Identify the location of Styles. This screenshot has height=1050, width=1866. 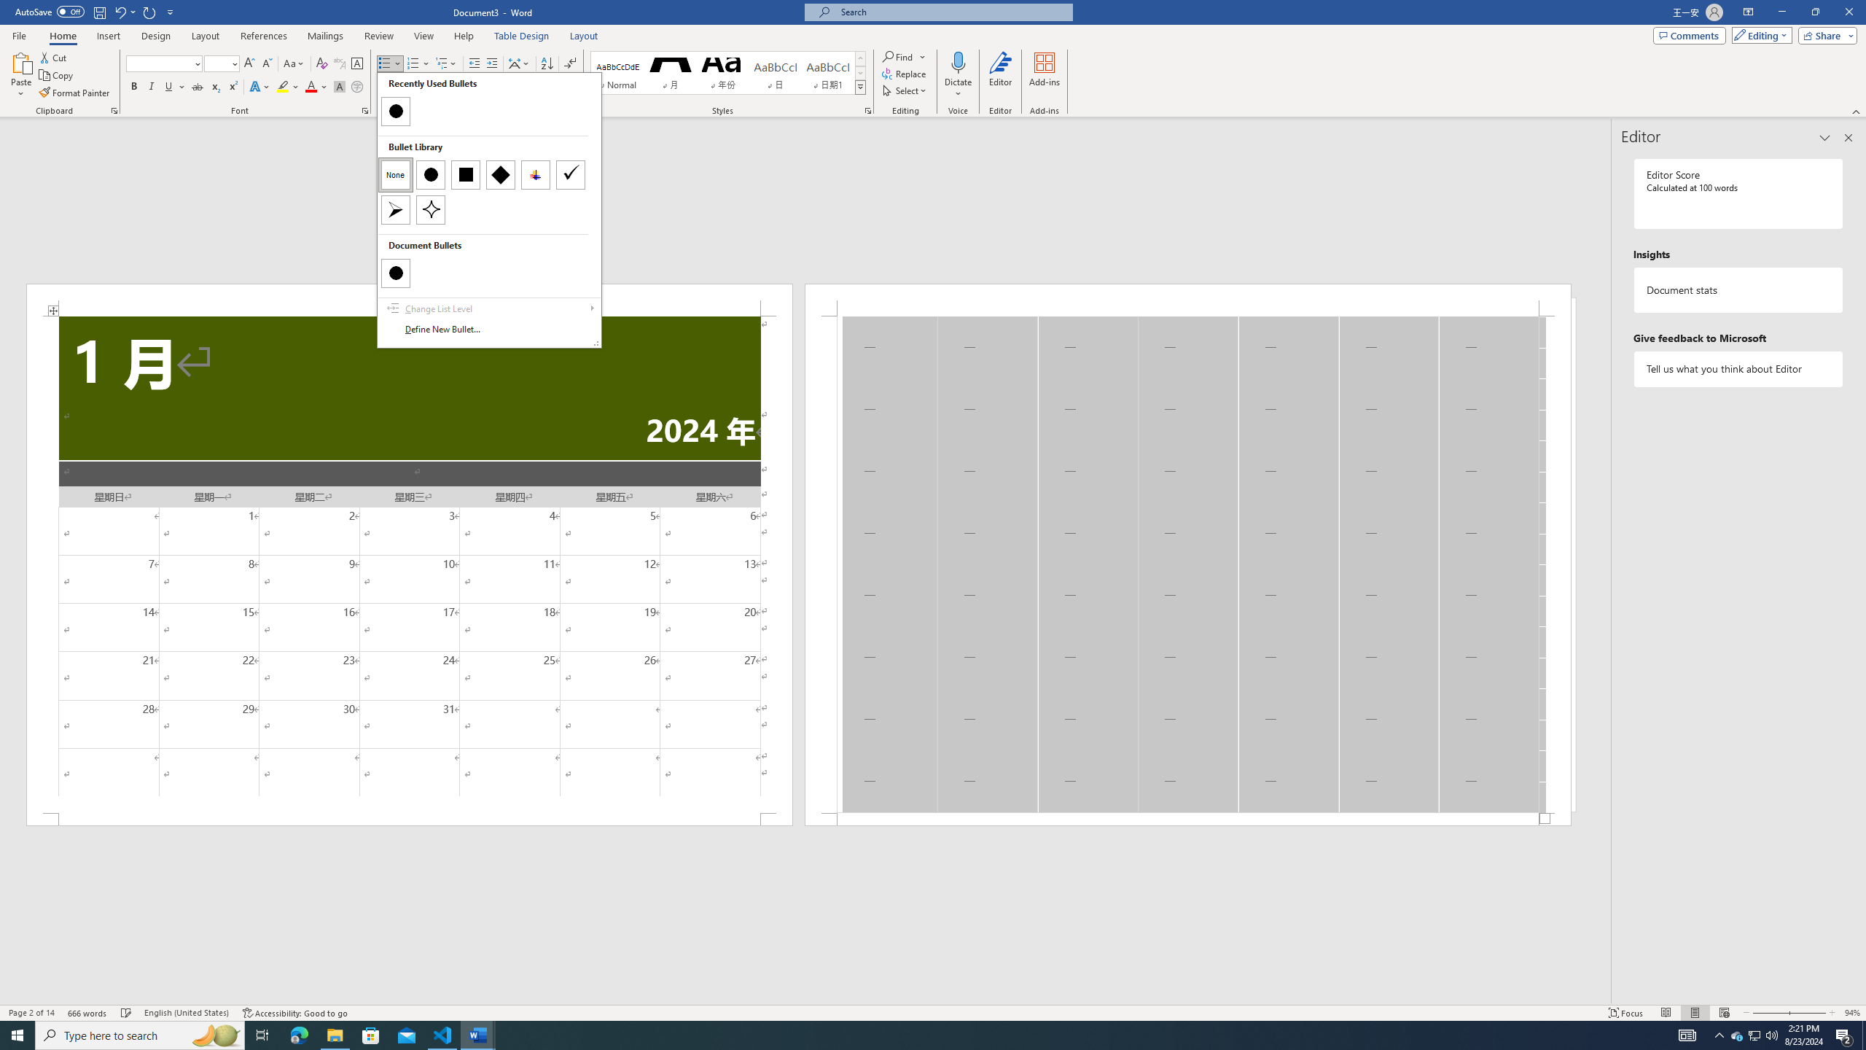
(860, 87).